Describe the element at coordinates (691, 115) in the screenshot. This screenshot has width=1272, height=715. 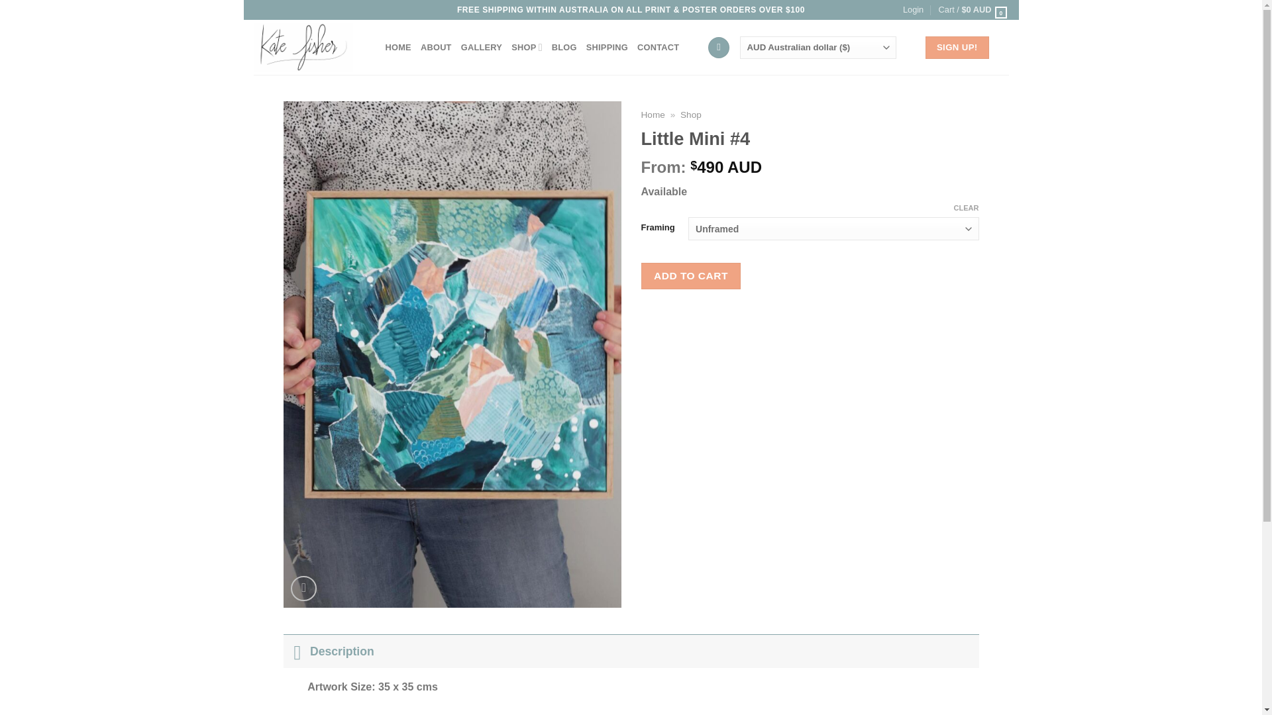
I see `Shop` at that location.